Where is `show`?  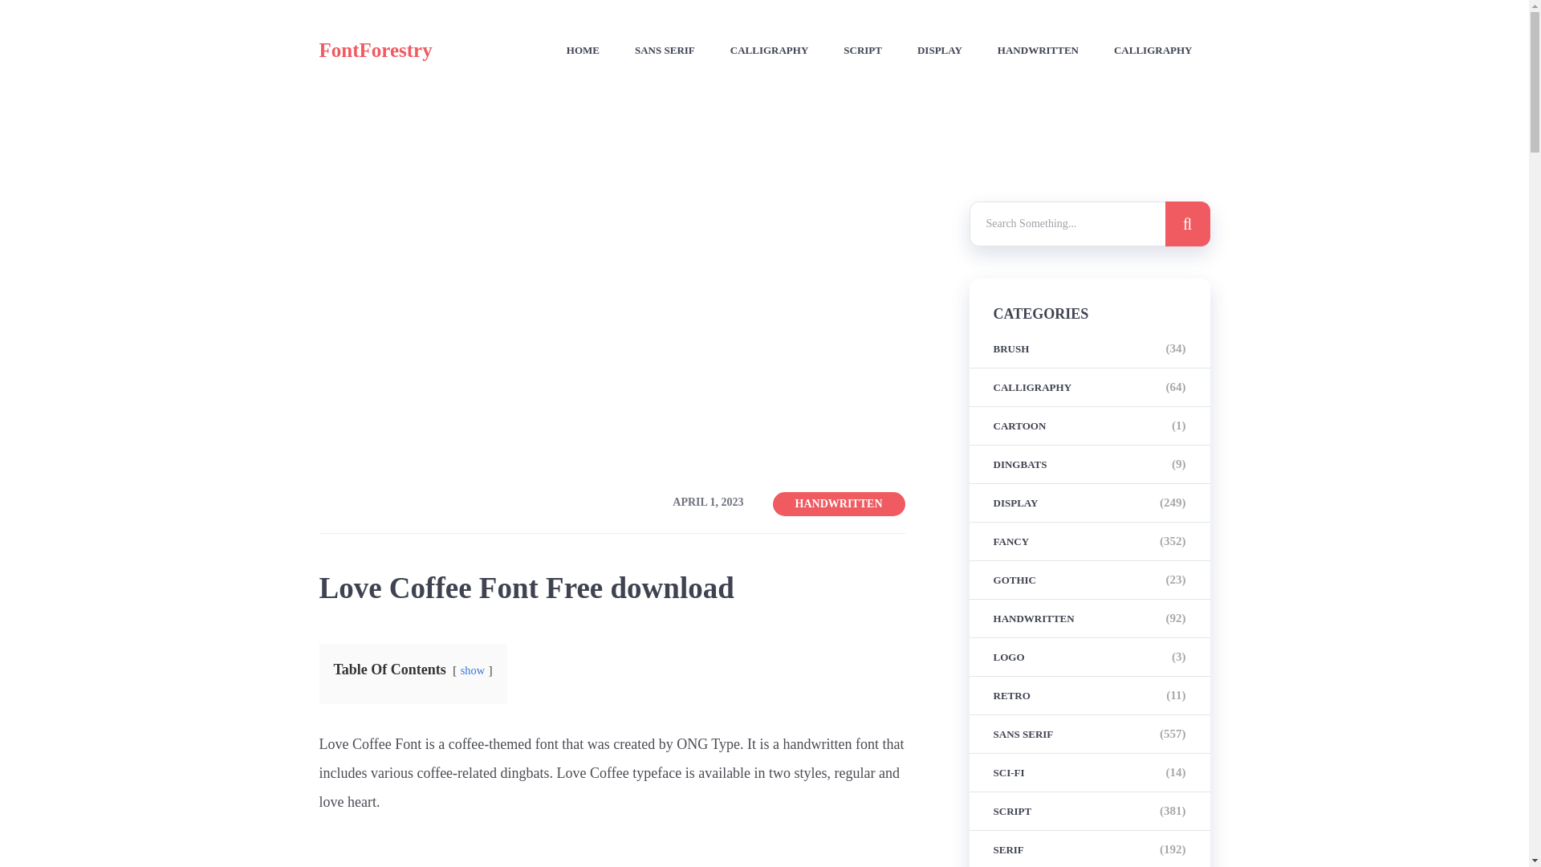 show is located at coordinates (473, 670).